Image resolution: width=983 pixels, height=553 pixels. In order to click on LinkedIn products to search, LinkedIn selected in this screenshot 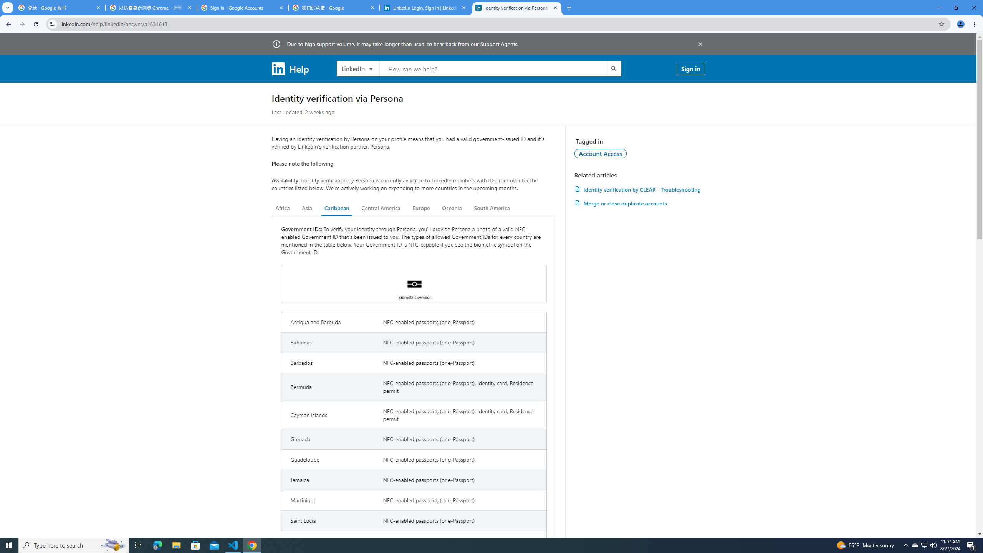, I will do `click(358, 68)`.